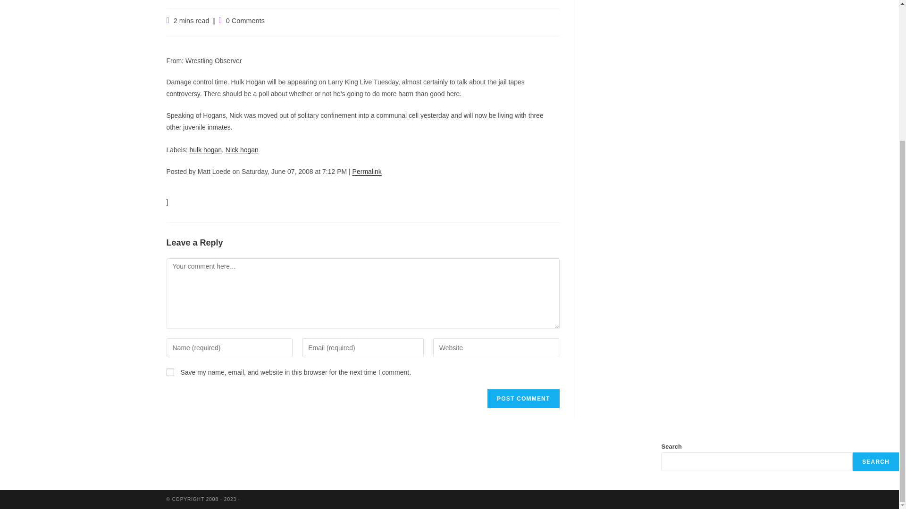 Image resolution: width=906 pixels, height=509 pixels. Describe the element at coordinates (170, 372) in the screenshot. I see `yes` at that location.